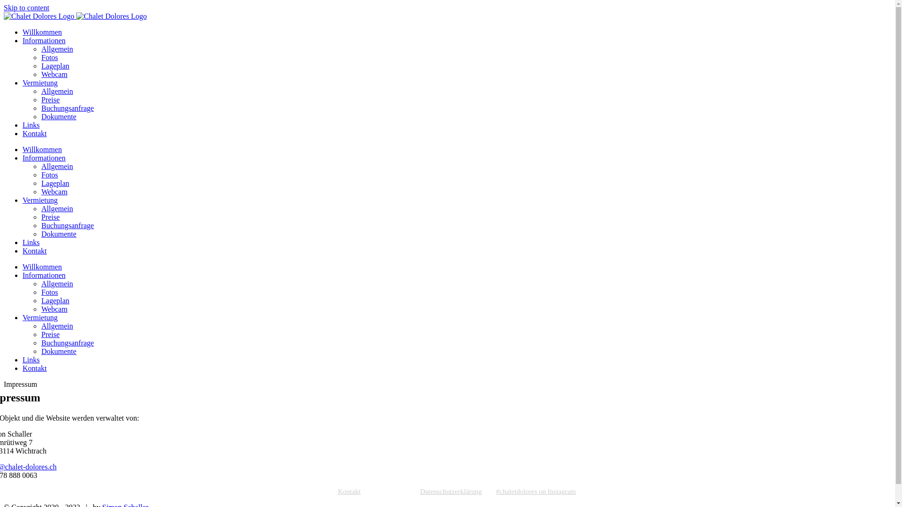  What do you see at coordinates (57, 49) in the screenshot?
I see `Allgemein` at bounding box center [57, 49].